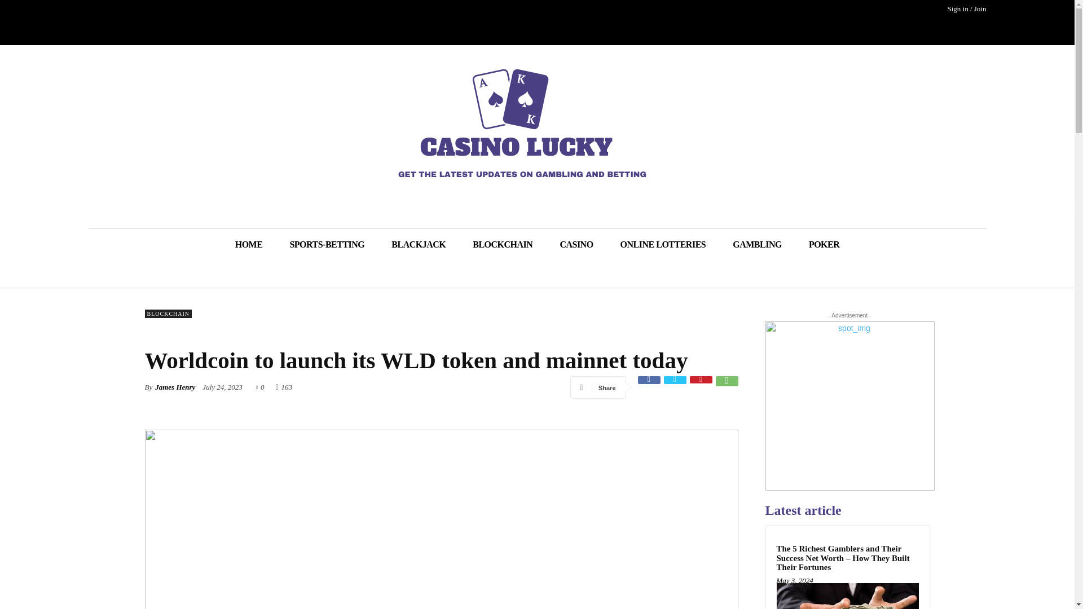 The height and width of the screenshot is (609, 1083). What do you see at coordinates (674, 387) in the screenshot?
I see `Twitter` at bounding box center [674, 387].